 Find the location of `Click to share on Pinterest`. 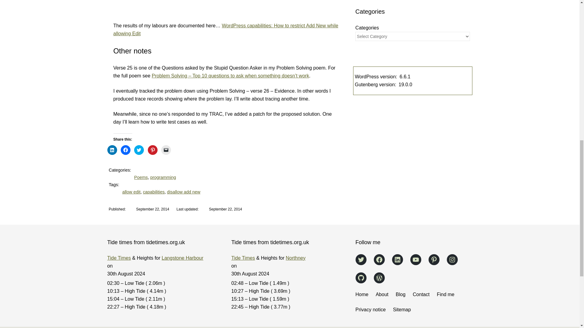

Click to share on Pinterest is located at coordinates (153, 150).